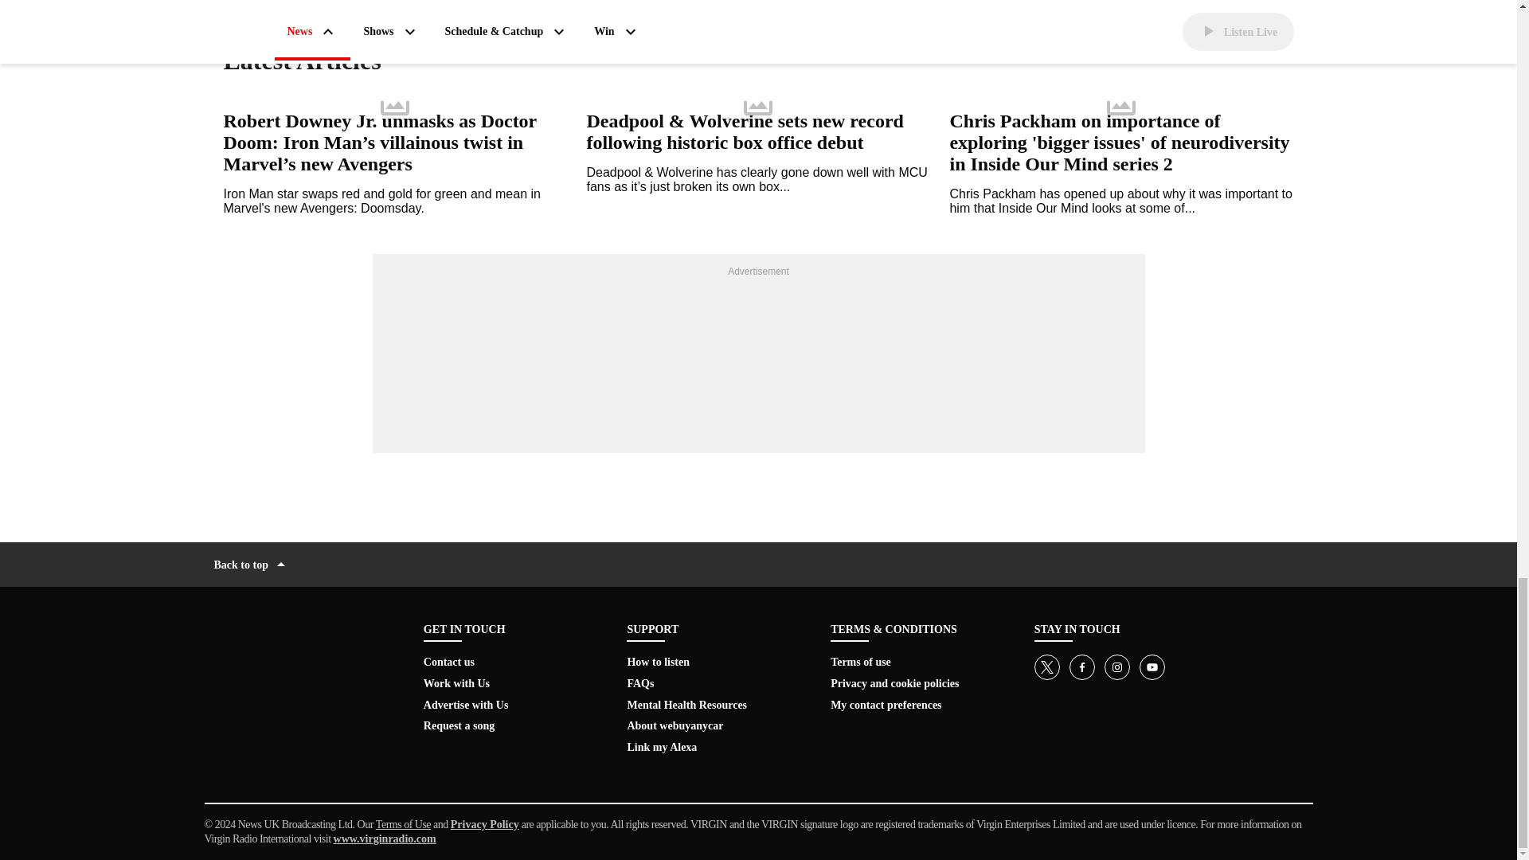 This screenshot has height=860, width=1529. Describe the element at coordinates (466, 706) in the screenshot. I see `Advertise with Us` at that location.